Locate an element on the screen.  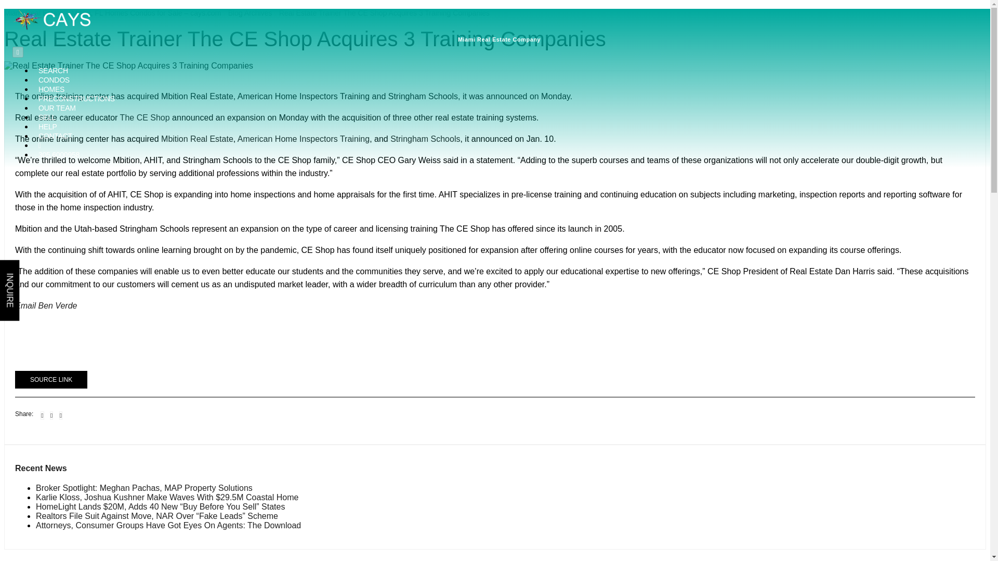
Email Ben Verde is located at coordinates (46, 305).